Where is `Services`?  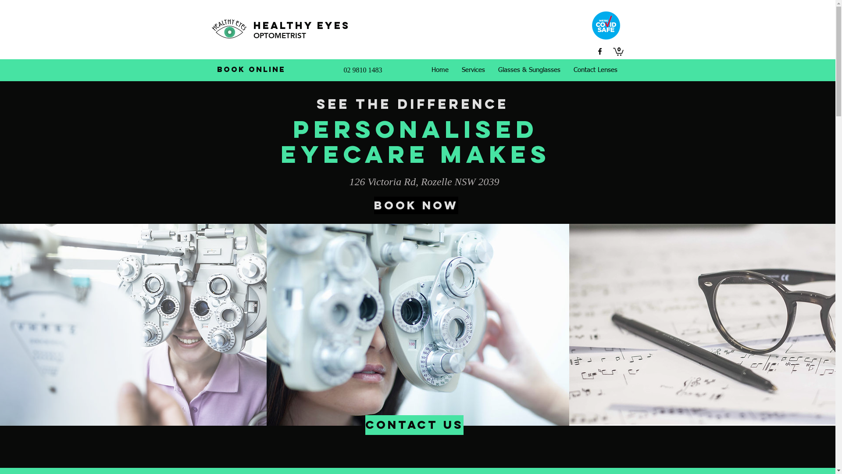 Services is located at coordinates (474, 70).